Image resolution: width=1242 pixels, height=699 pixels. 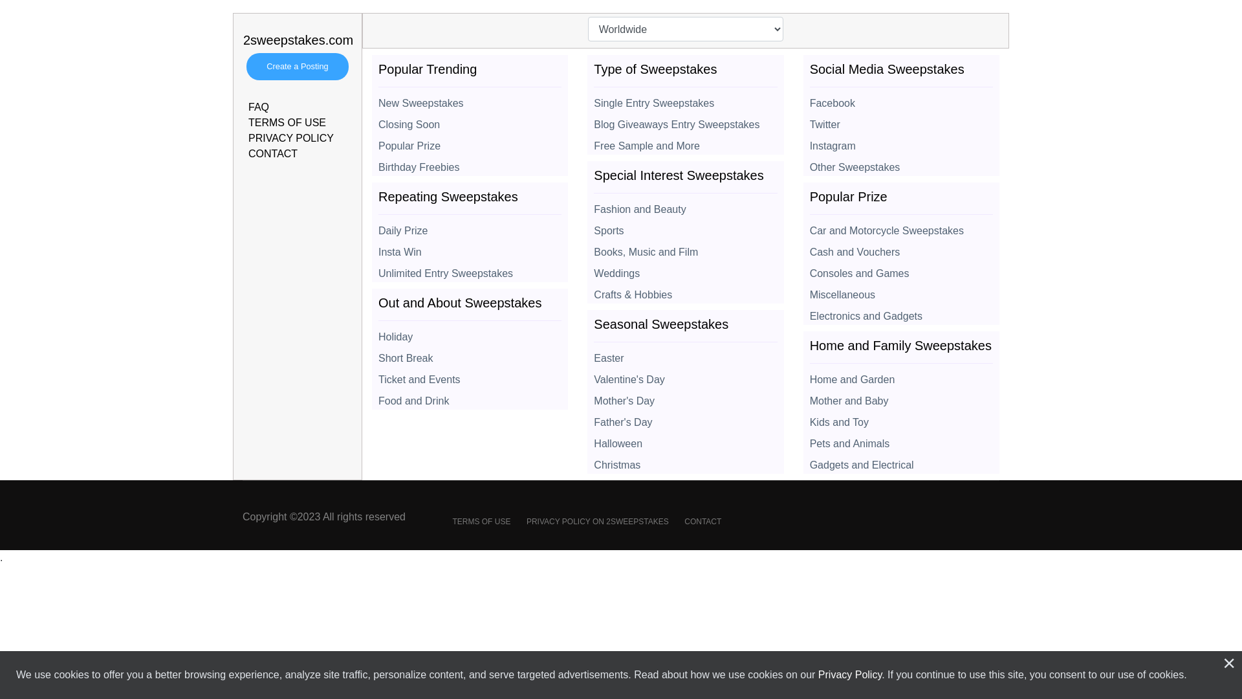 What do you see at coordinates (686, 249) in the screenshot?
I see `Books, Music and Film` at bounding box center [686, 249].